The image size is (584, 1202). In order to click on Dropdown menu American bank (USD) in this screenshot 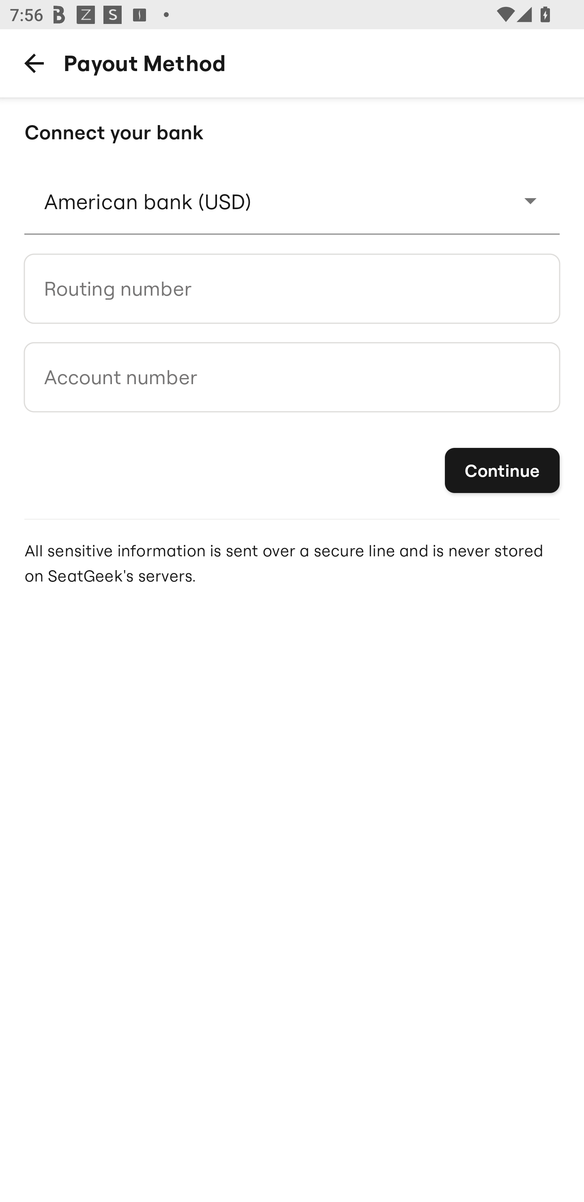, I will do `click(292, 201)`.